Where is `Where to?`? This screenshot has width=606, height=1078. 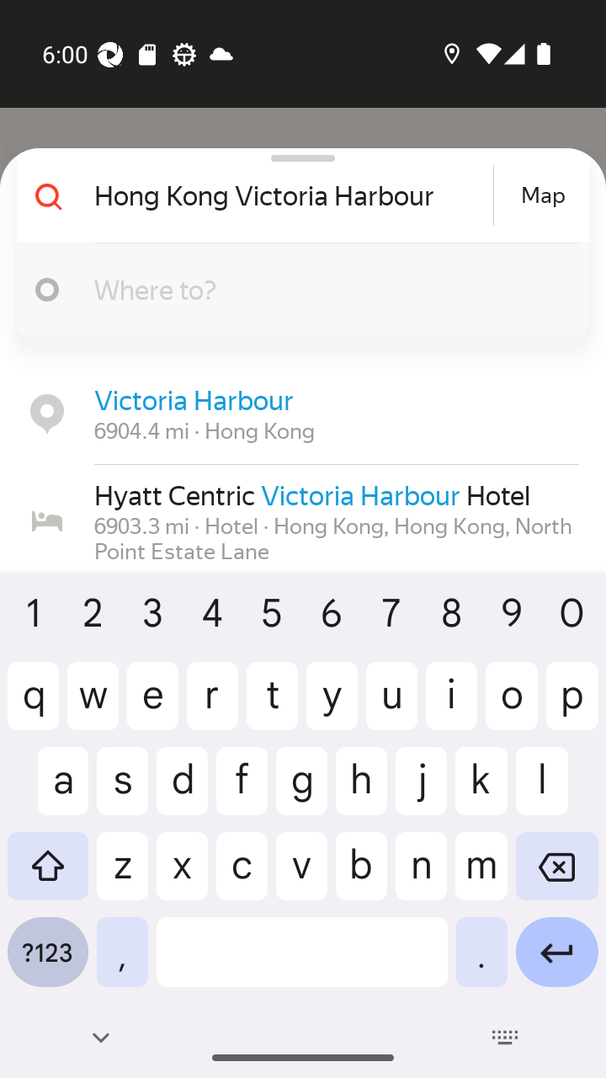 Where to? is located at coordinates (296, 290).